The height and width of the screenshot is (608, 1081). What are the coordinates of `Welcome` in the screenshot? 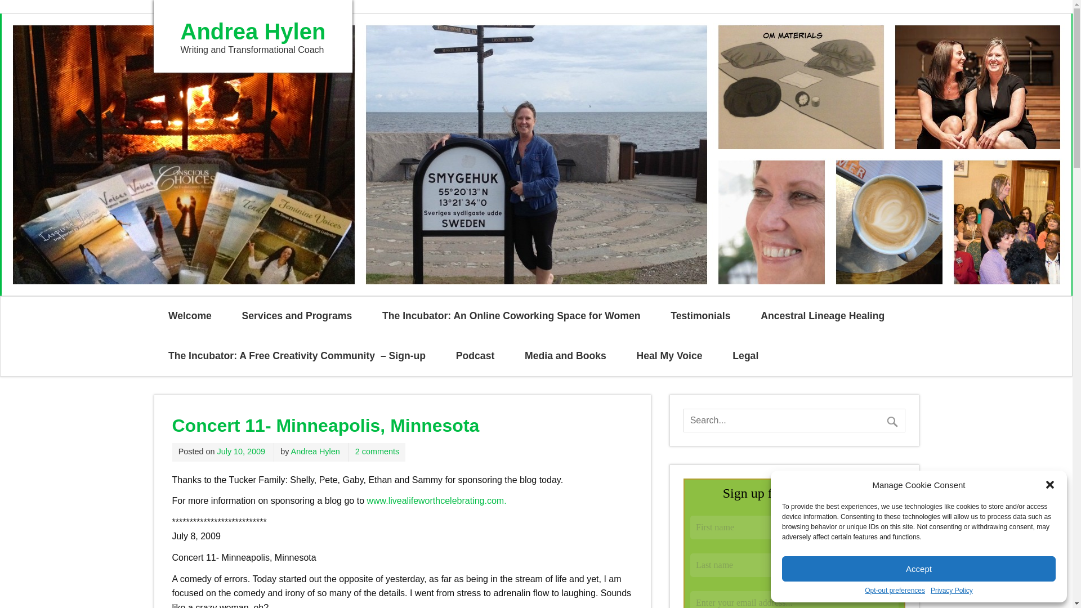 It's located at (189, 316).